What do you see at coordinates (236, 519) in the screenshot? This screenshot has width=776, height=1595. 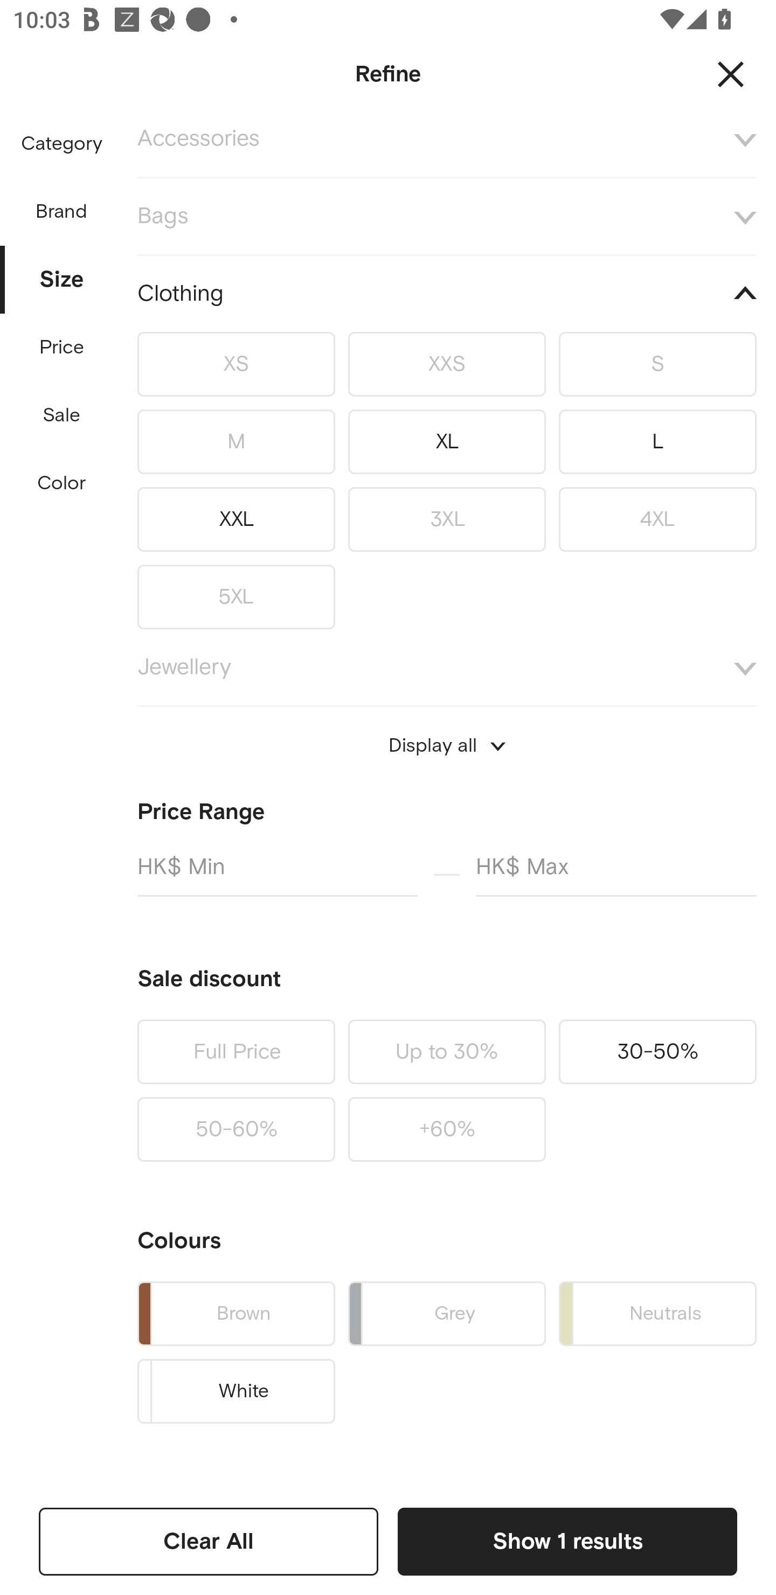 I see `XXL` at bounding box center [236, 519].